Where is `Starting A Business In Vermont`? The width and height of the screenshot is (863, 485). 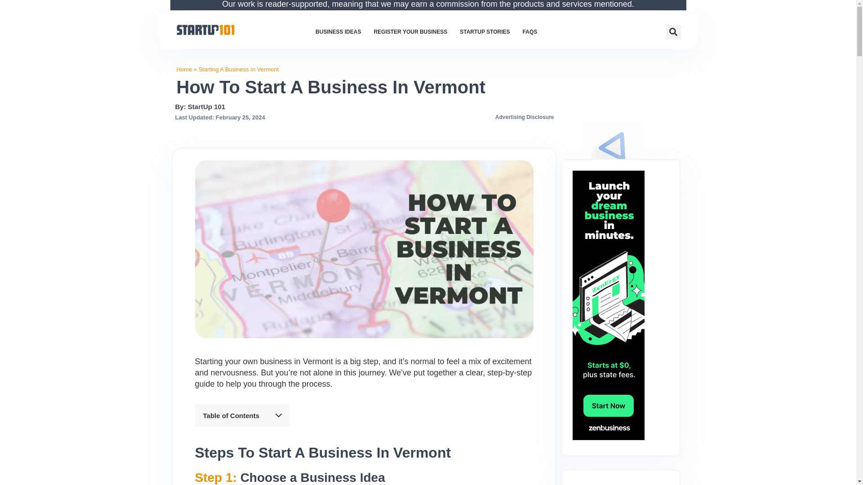
Starting A Business In Vermont is located at coordinates (238, 69).